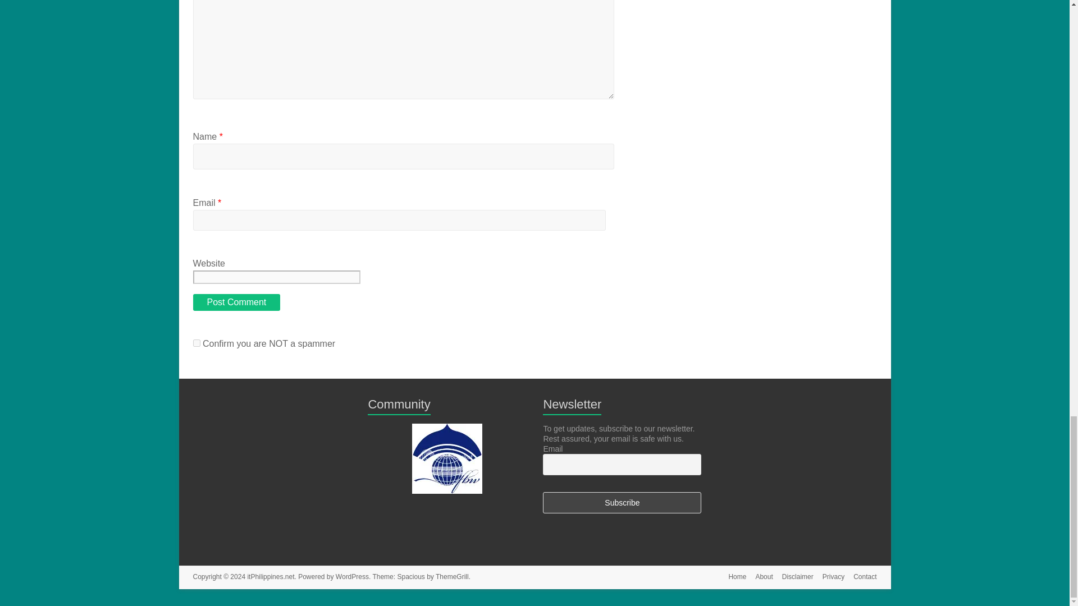 This screenshot has height=606, width=1078. I want to click on WordPress, so click(351, 576).